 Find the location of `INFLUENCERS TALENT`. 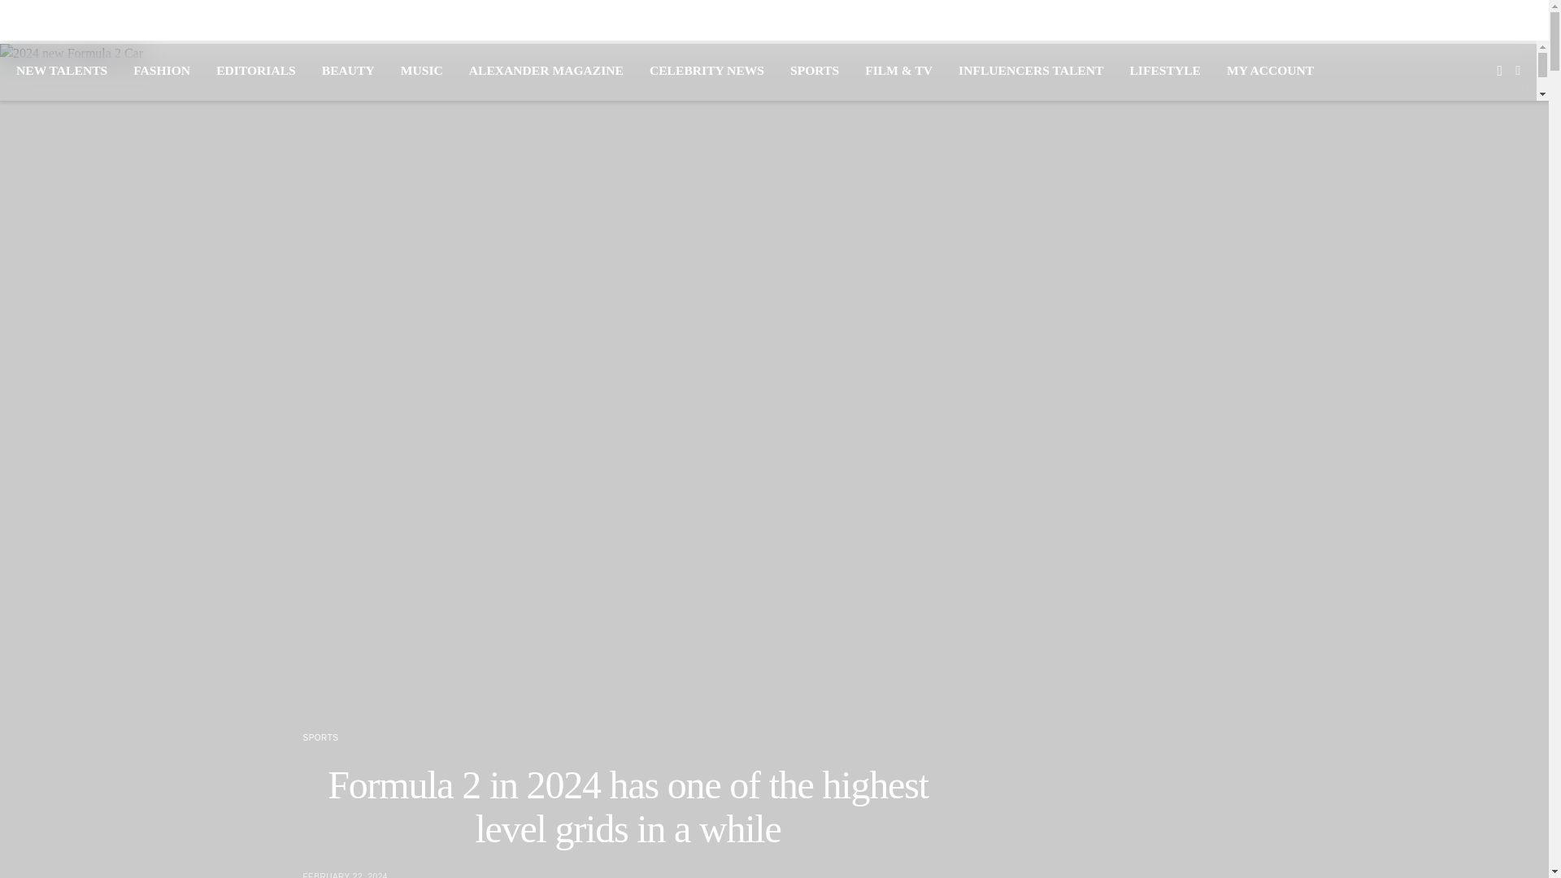

INFLUENCERS TALENT is located at coordinates (1031, 70).